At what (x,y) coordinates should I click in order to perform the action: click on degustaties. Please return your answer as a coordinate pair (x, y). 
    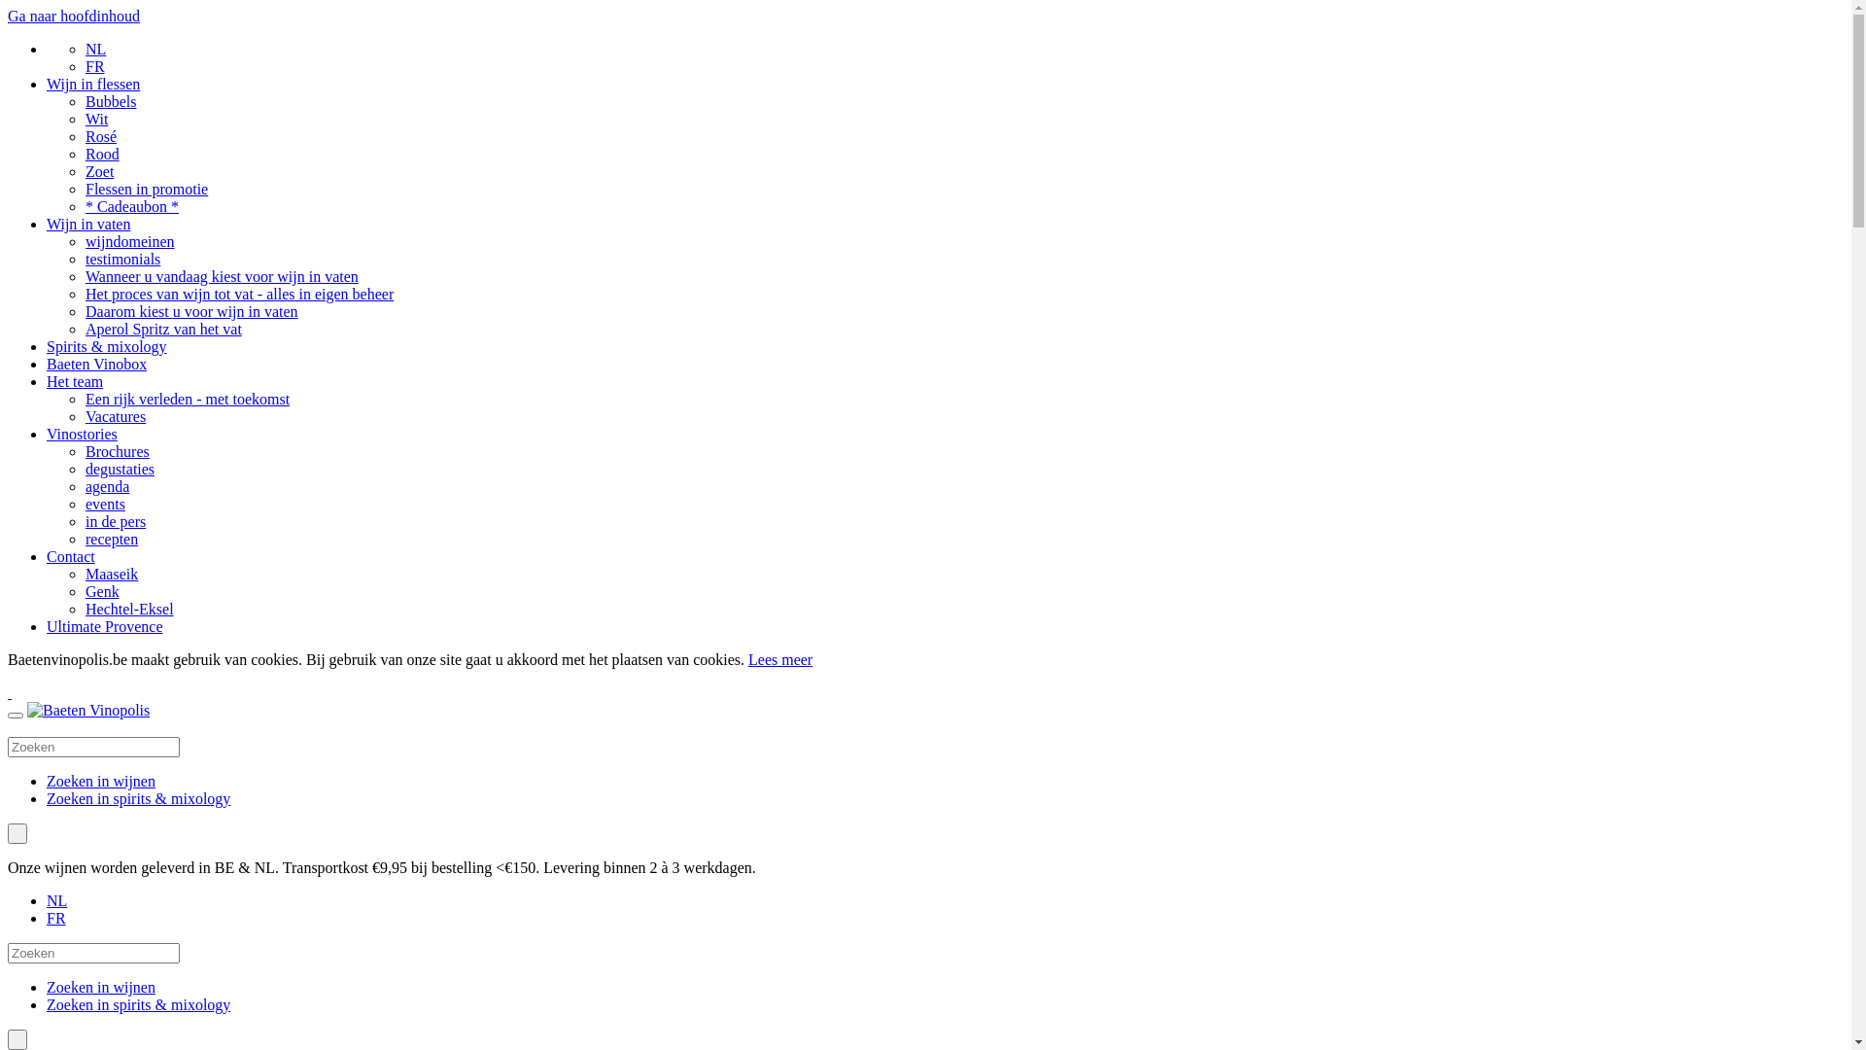
    Looking at the image, I should click on (121, 469).